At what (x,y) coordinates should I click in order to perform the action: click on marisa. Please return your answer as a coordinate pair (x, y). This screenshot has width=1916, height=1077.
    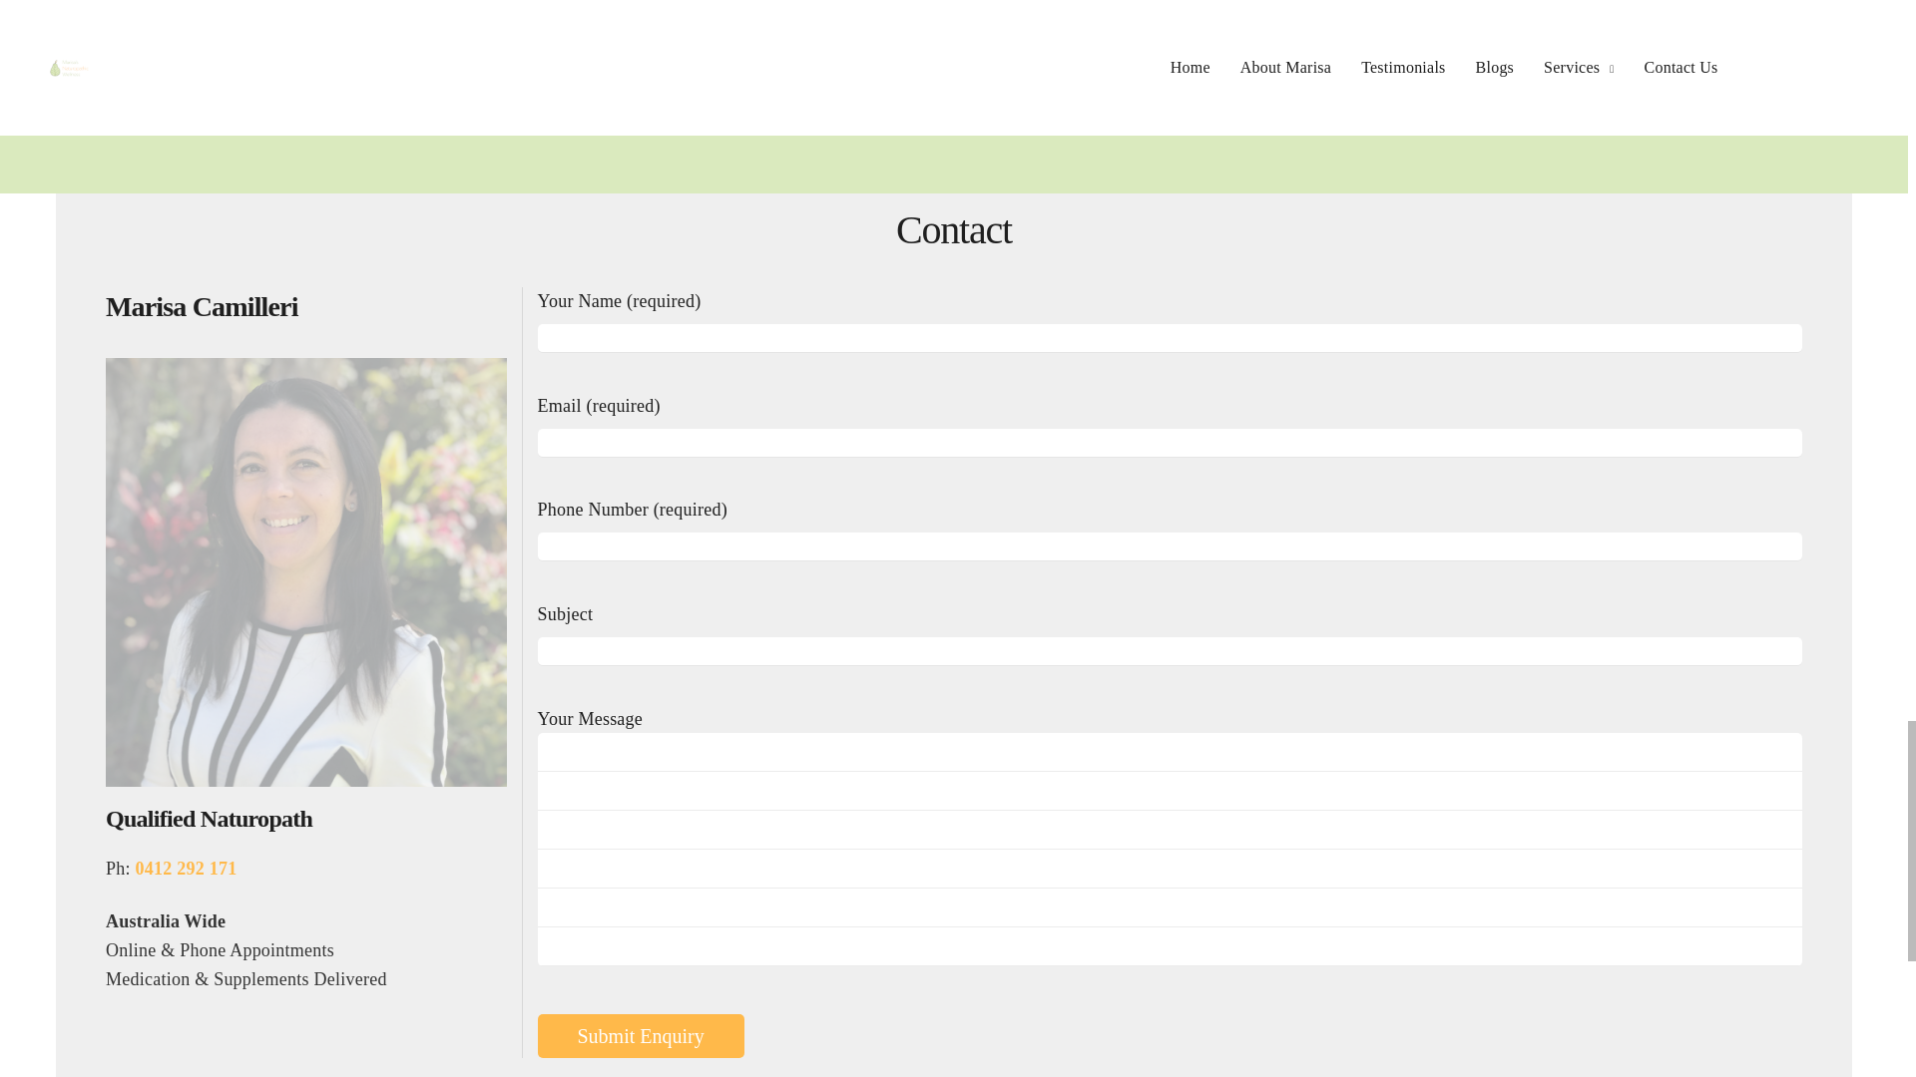
    Looking at the image, I should click on (305, 572).